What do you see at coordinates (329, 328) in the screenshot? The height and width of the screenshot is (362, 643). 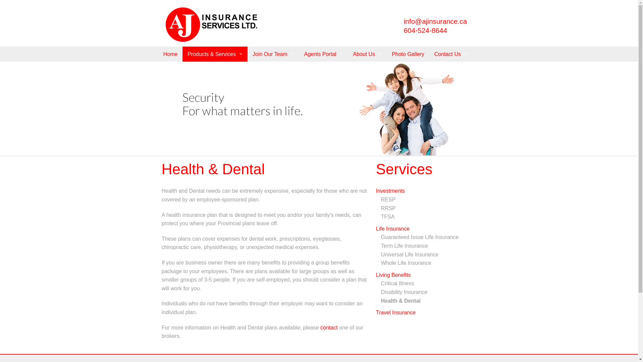 I see `contact` at bounding box center [329, 328].